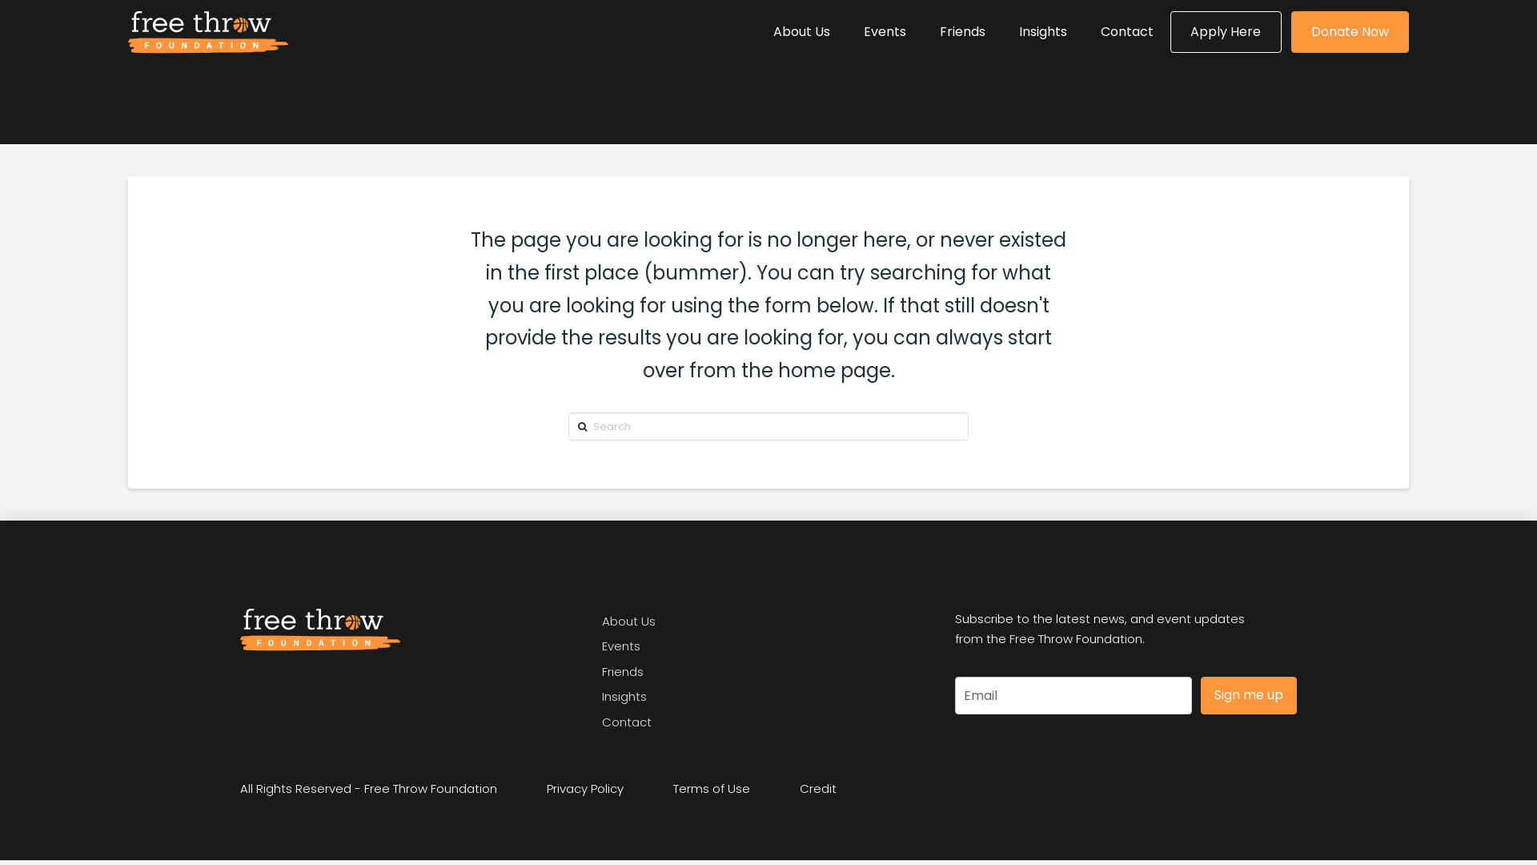 This screenshot has width=1537, height=865. Describe the element at coordinates (1127, 32) in the screenshot. I see `Contact` at that location.